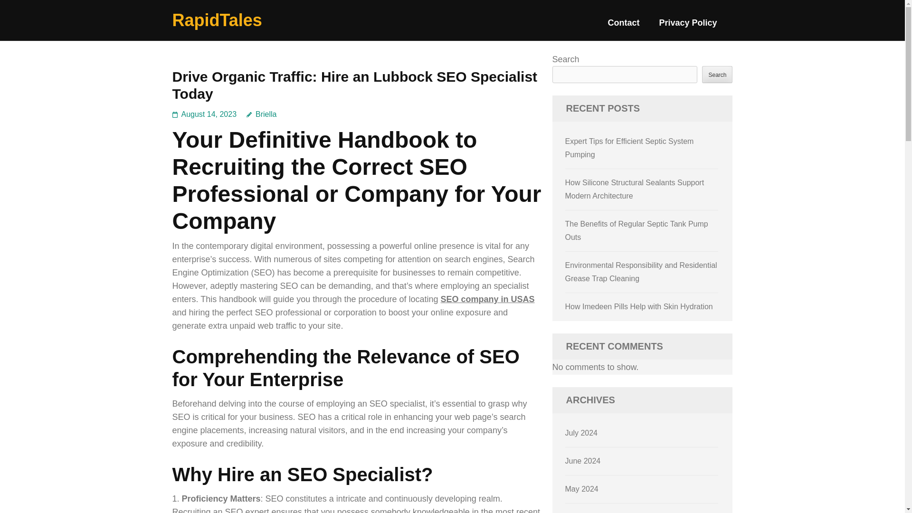 The width and height of the screenshot is (912, 513). Describe the element at coordinates (261, 114) in the screenshot. I see `Briella` at that location.